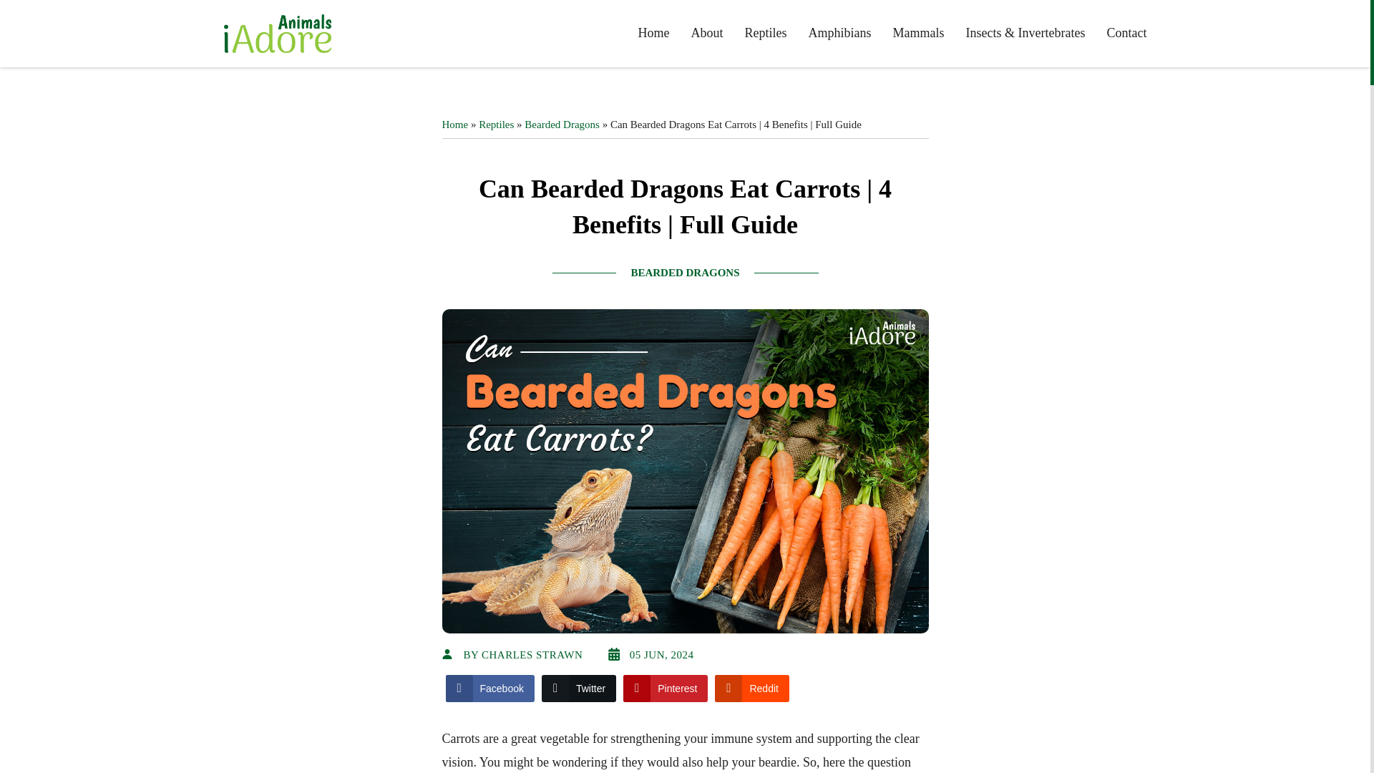 The height and width of the screenshot is (773, 1374). I want to click on Amphibians, so click(840, 33).